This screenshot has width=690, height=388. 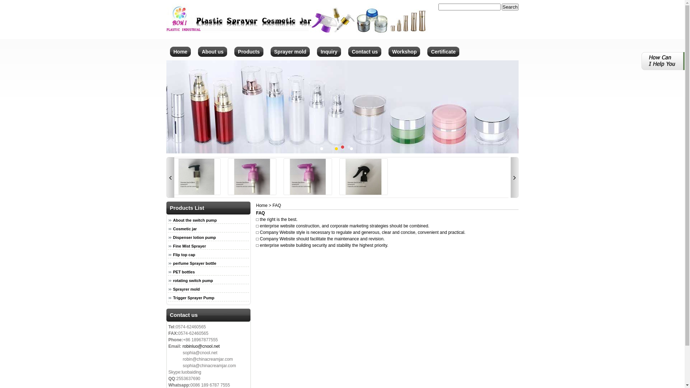 What do you see at coordinates (443, 58) in the screenshot?
I see `Certificate` at bounding box center [443, 58].